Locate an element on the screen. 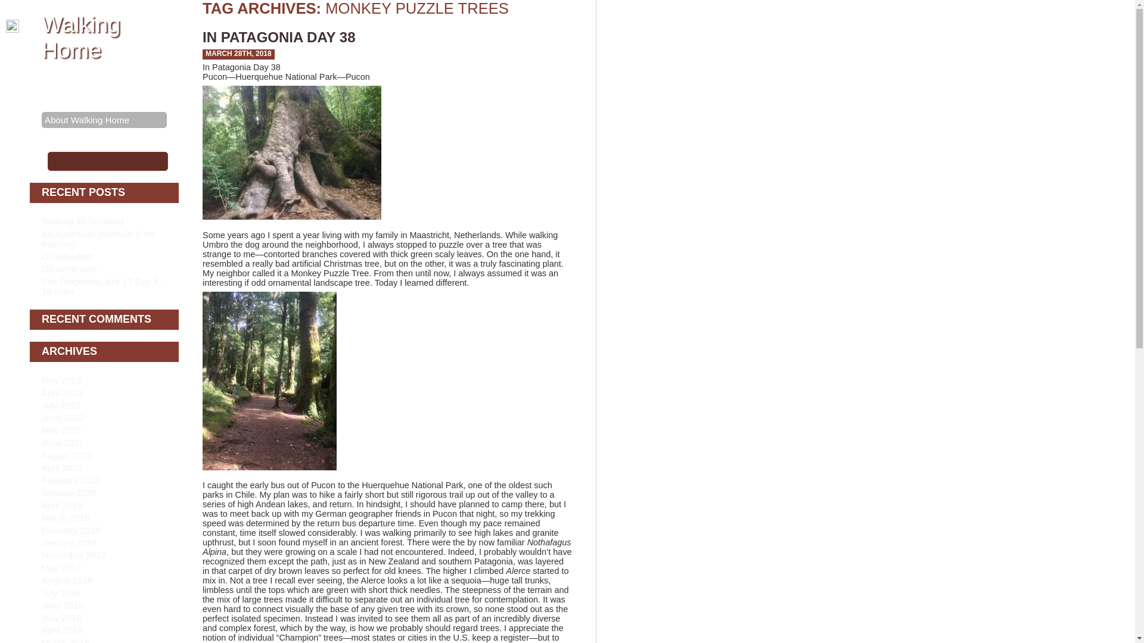 This screenshot has height=643, width=1144. Permalink to In Patagonia Day 38 is located at coordinates (238, 54).